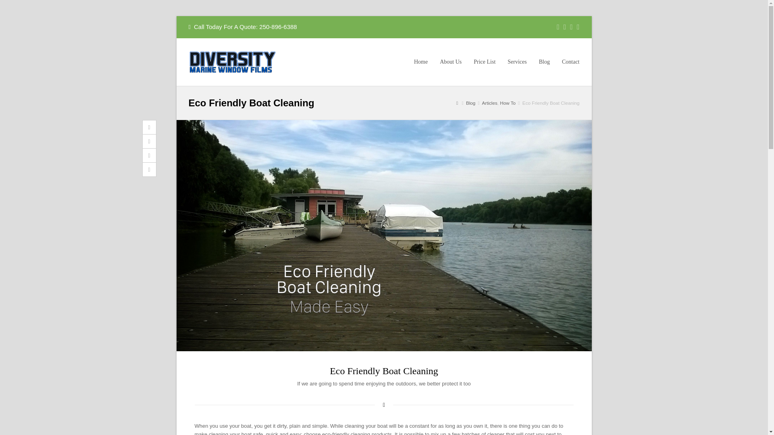 Image resolution: width=774 pixels, height=435 pixels. What do you see at coordinates (508, 103) in the screenshot?
I see `How To` at bounding box center [508, 103].